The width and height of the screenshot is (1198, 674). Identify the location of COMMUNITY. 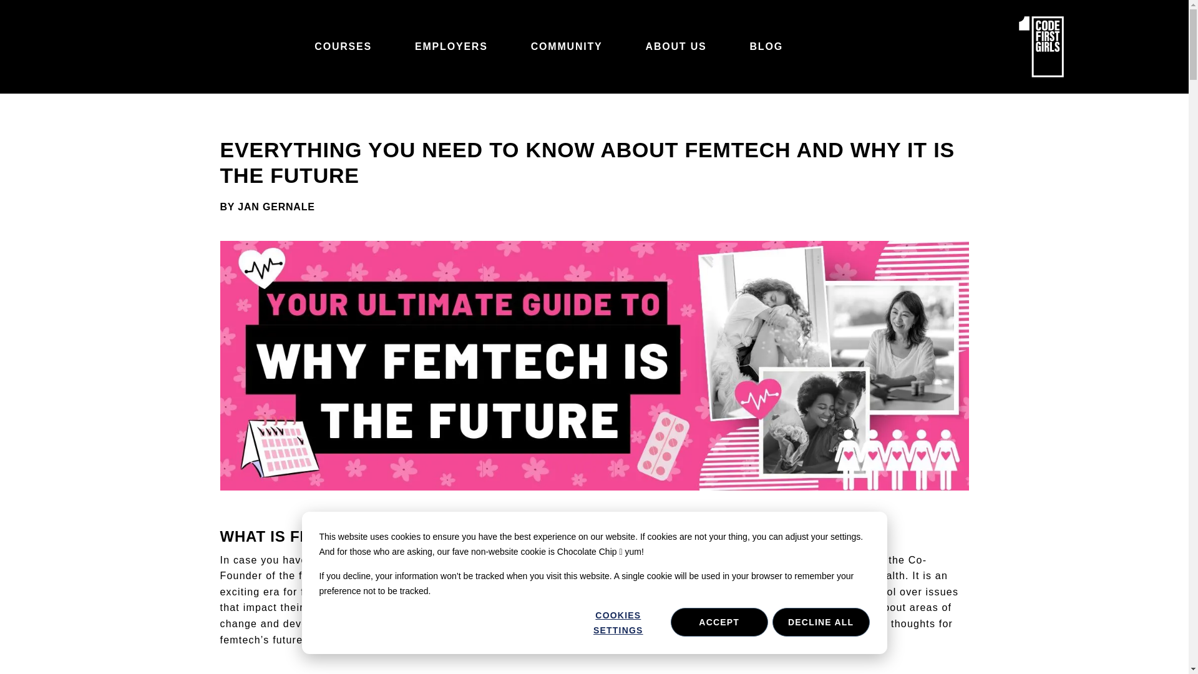
(570, 46).